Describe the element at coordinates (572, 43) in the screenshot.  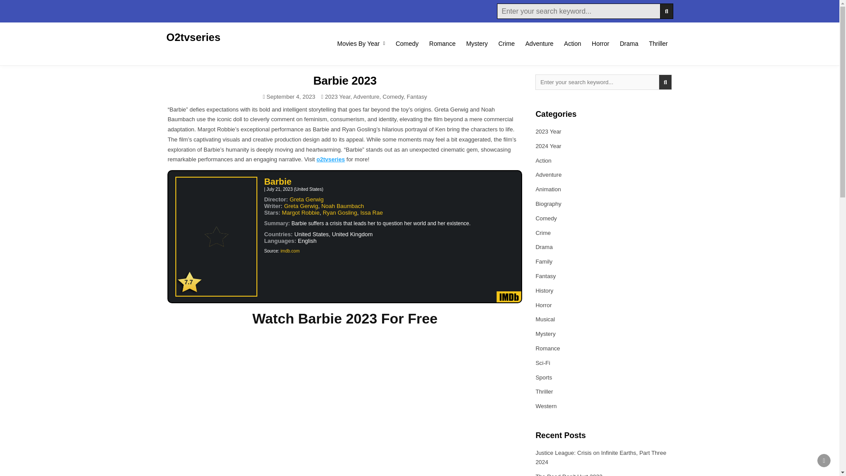
I see `Action` at that location.